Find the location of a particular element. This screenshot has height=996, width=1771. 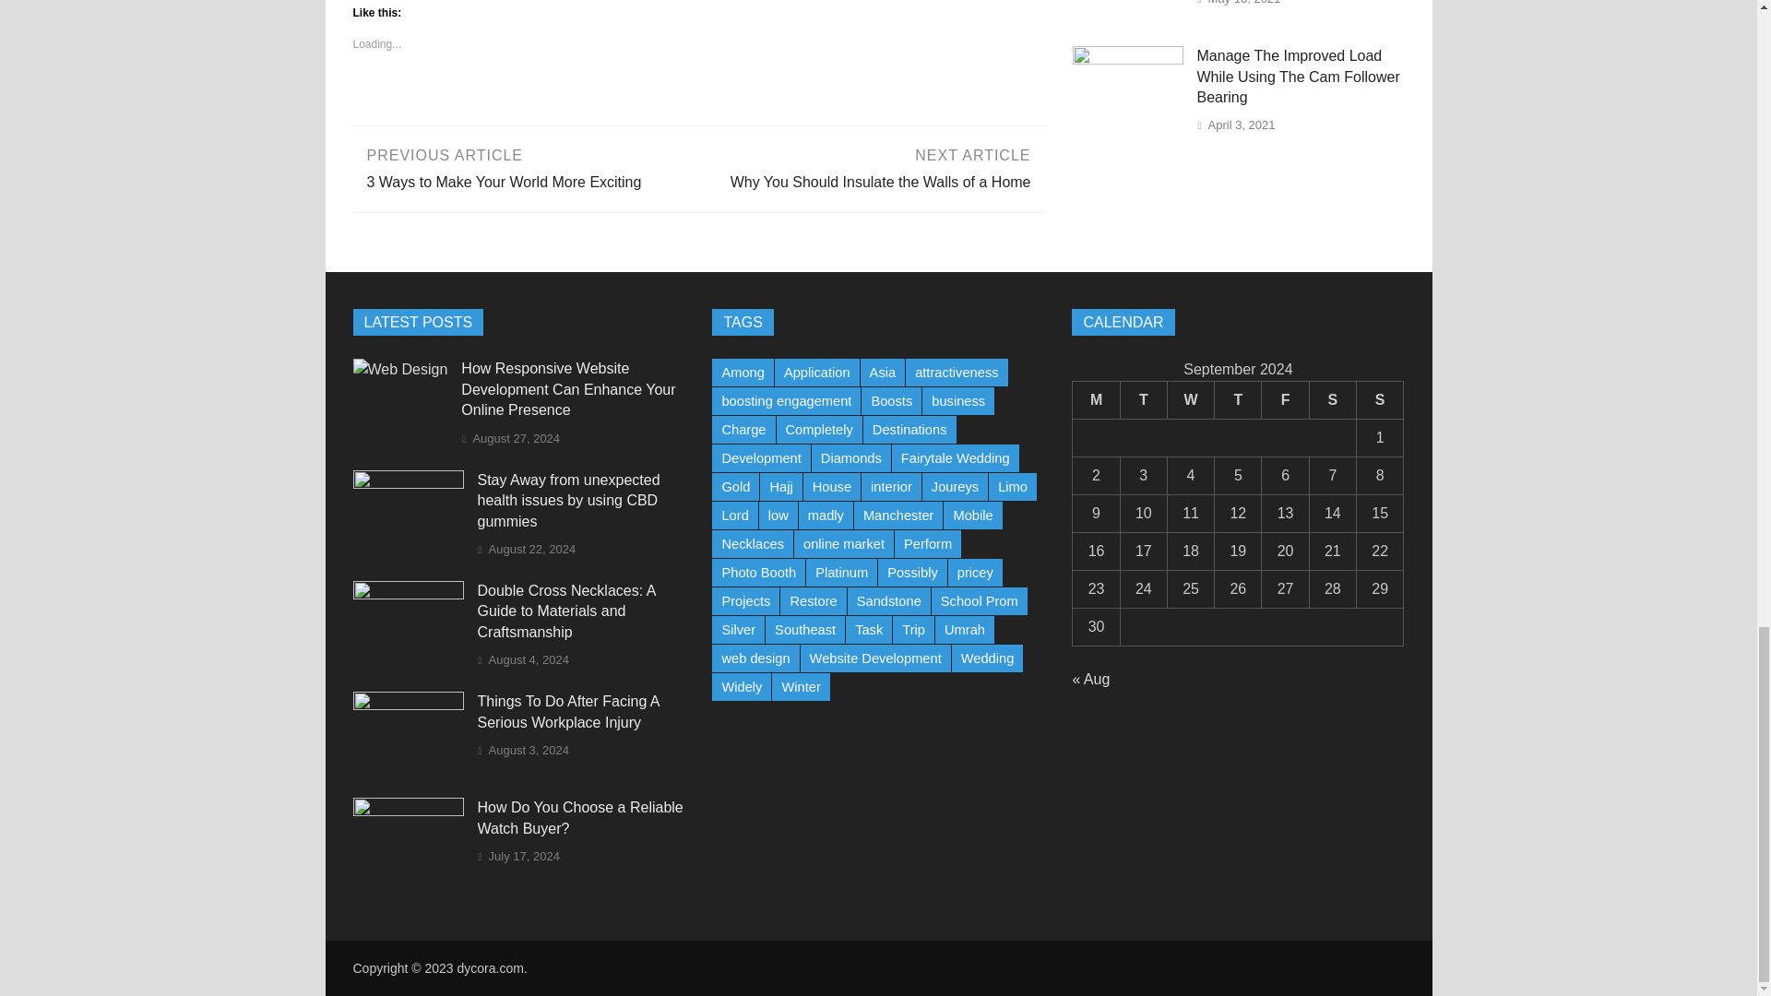

Thursday is located at coordinates (408, 810).